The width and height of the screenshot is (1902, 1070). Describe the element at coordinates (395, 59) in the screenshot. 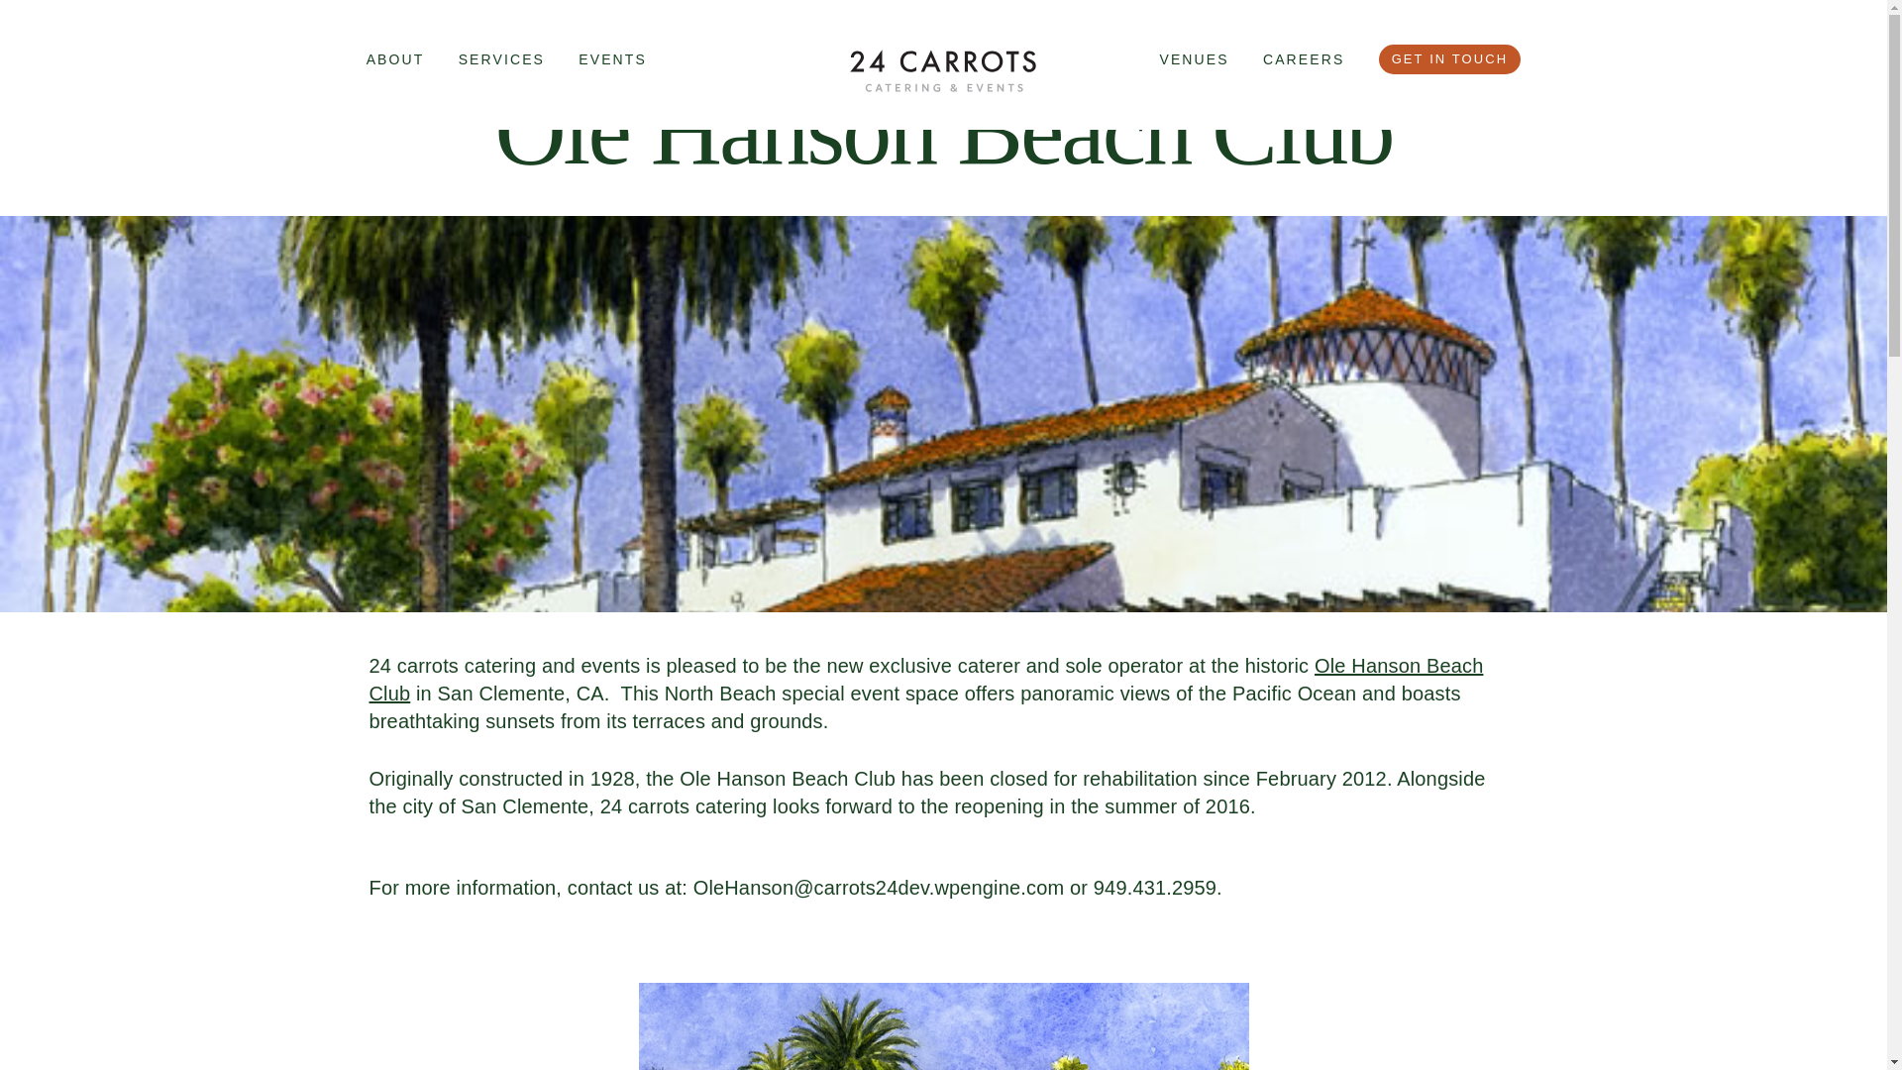

I see `ABOUT` at that location.